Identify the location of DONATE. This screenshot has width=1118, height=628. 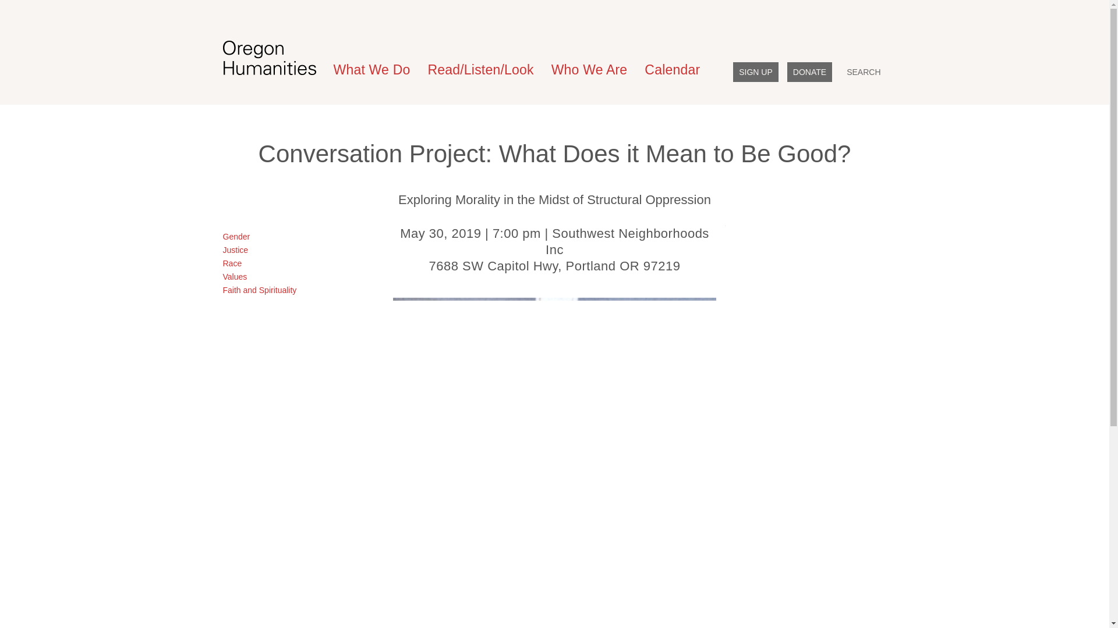
(809, 72).